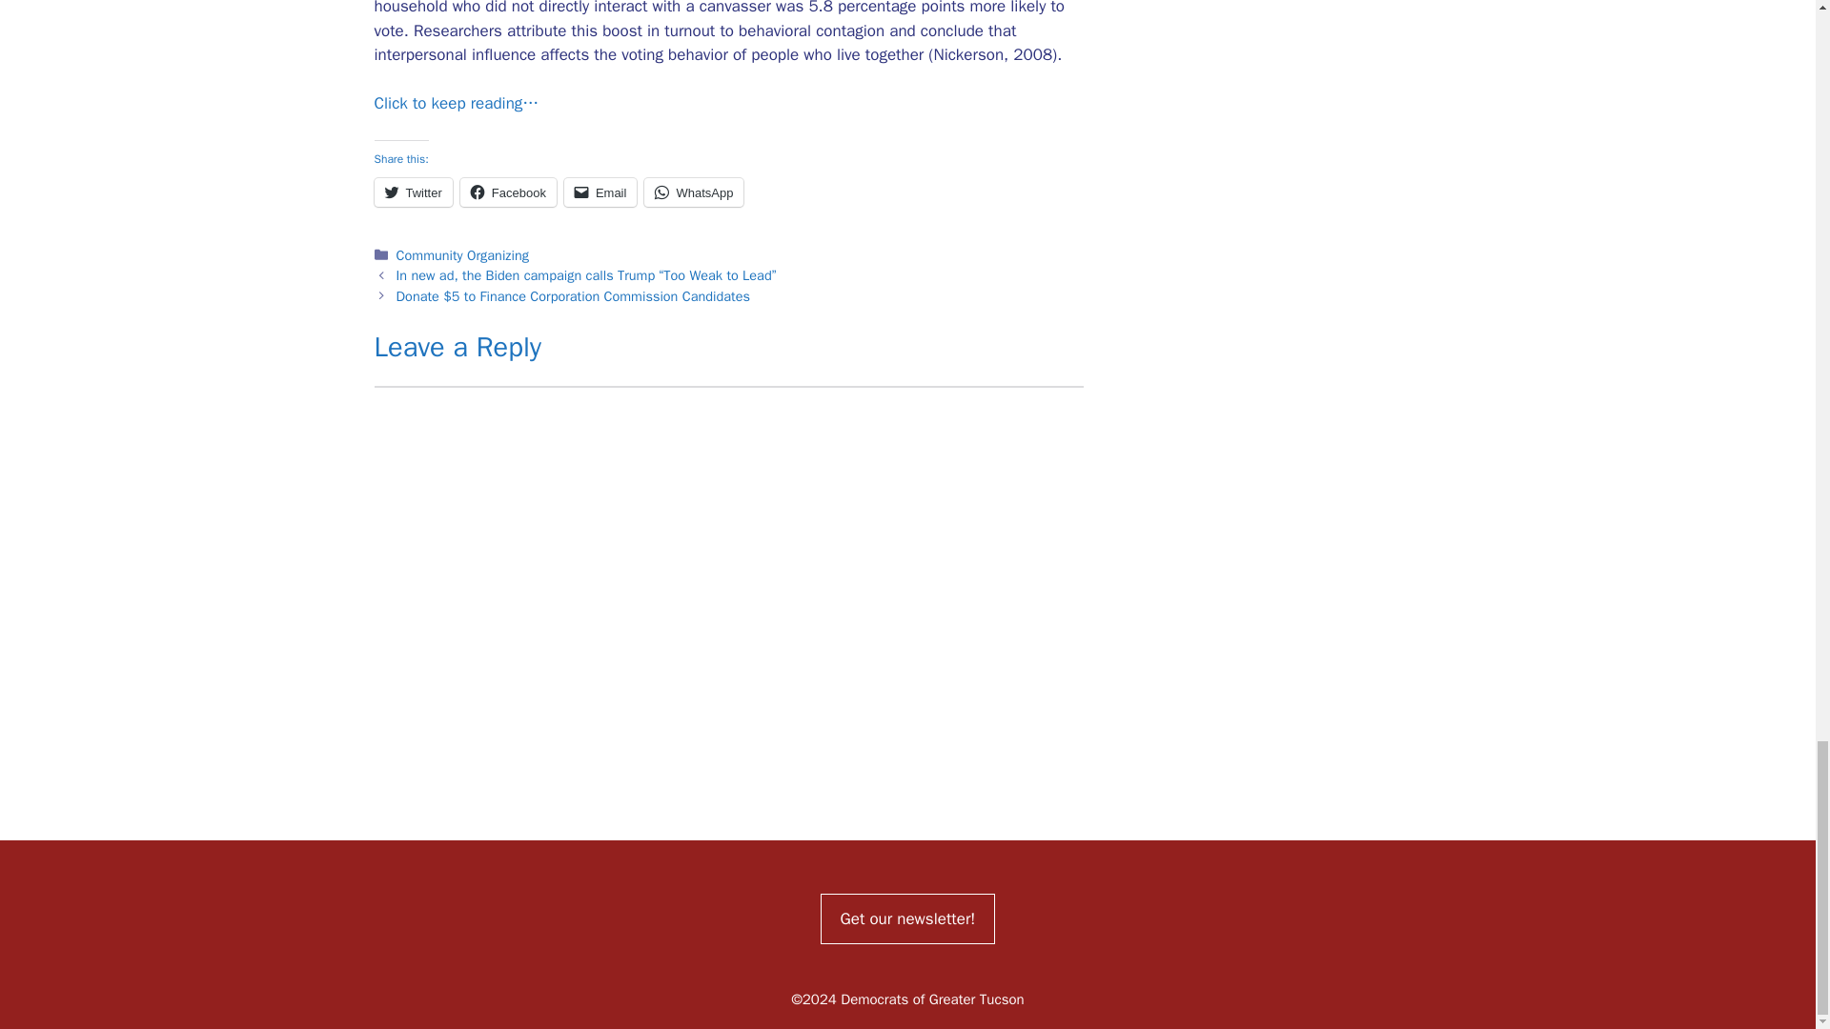 The height and width of the screenshot is (1029, 1830). Describe the element at coordinates (508, 192) in the screenshot. I see `Click to share on Facebook` at that location.